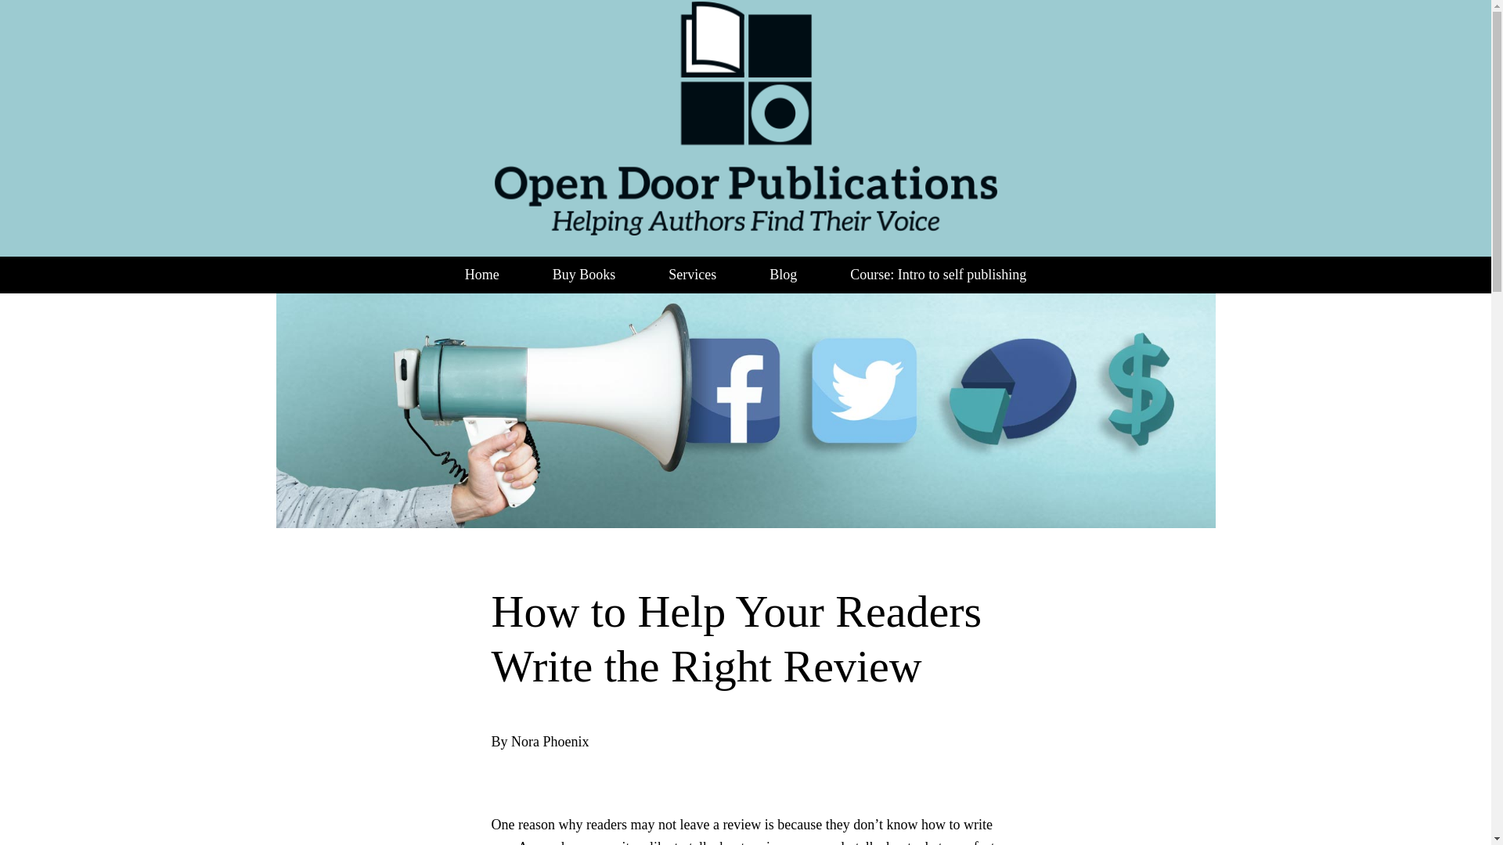 Image resolution: width=1503 pixels, height=845 pixels. What do you see at coordinates (584, 275) in the screenshot?
I see `Buy Books` at bounding box center [584, 275].